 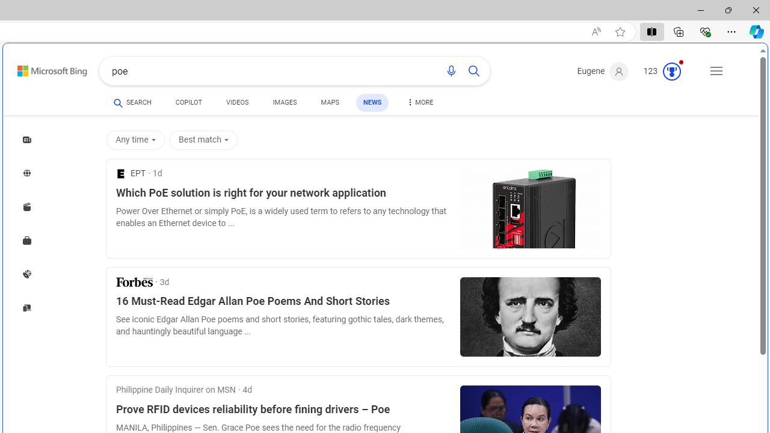 I want to click on Search news about Top stories, so click(x=26, y=139).